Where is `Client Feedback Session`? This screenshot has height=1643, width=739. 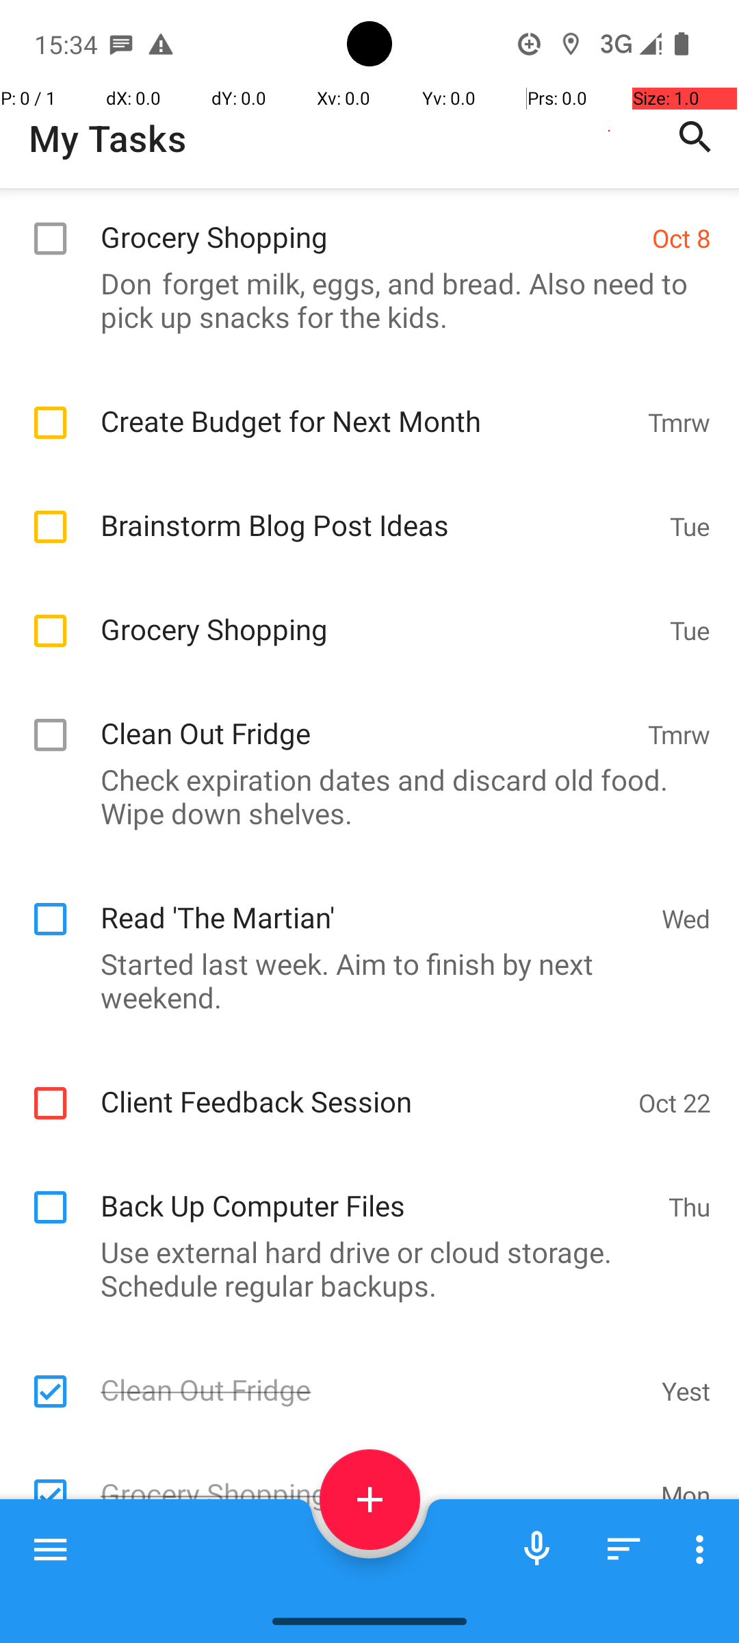 Client Feedback Session is located at coordinates (363, 1087).